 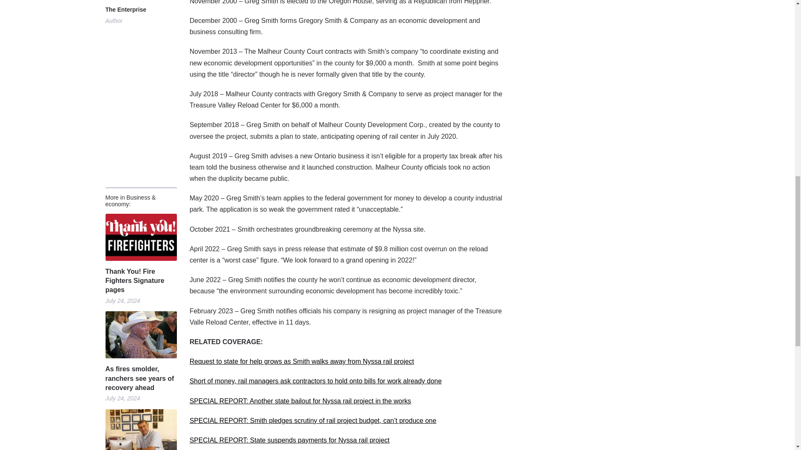 I want to click on As fires smolder, ranchers see years of recovery ahead, so click(x=140, y=378).